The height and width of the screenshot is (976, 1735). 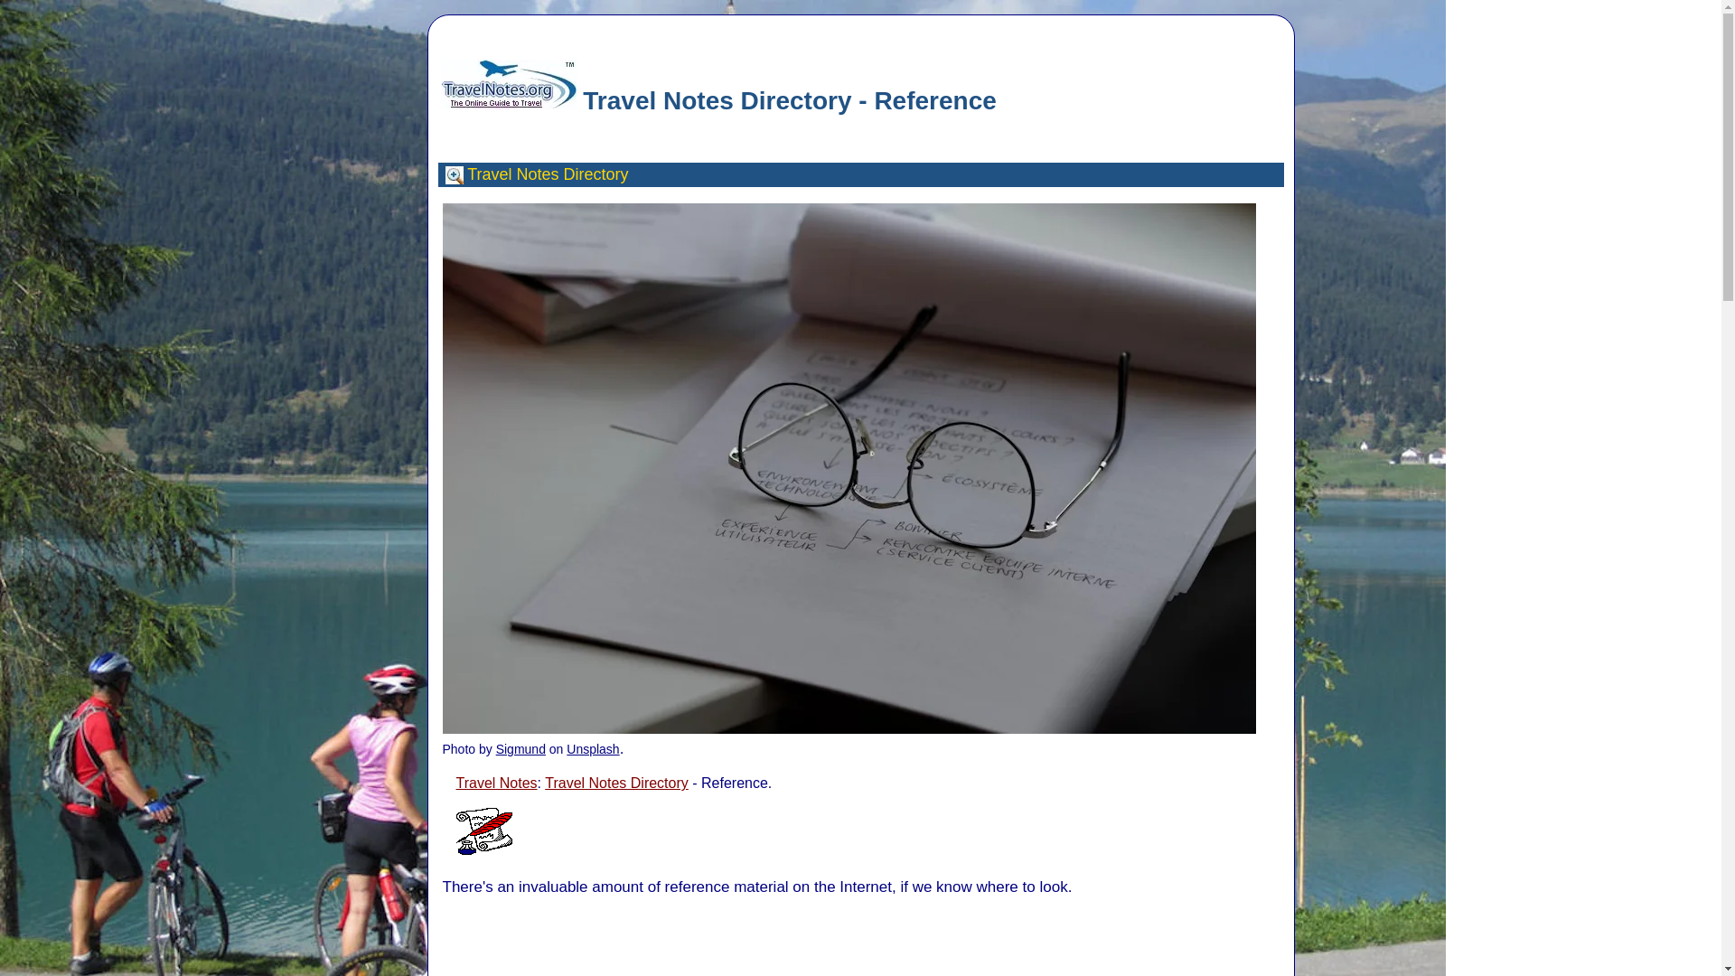 What do you see at coordinates (593, 748) in the screenshot?
I see `Unsplash` at bounding box center [593, 748].